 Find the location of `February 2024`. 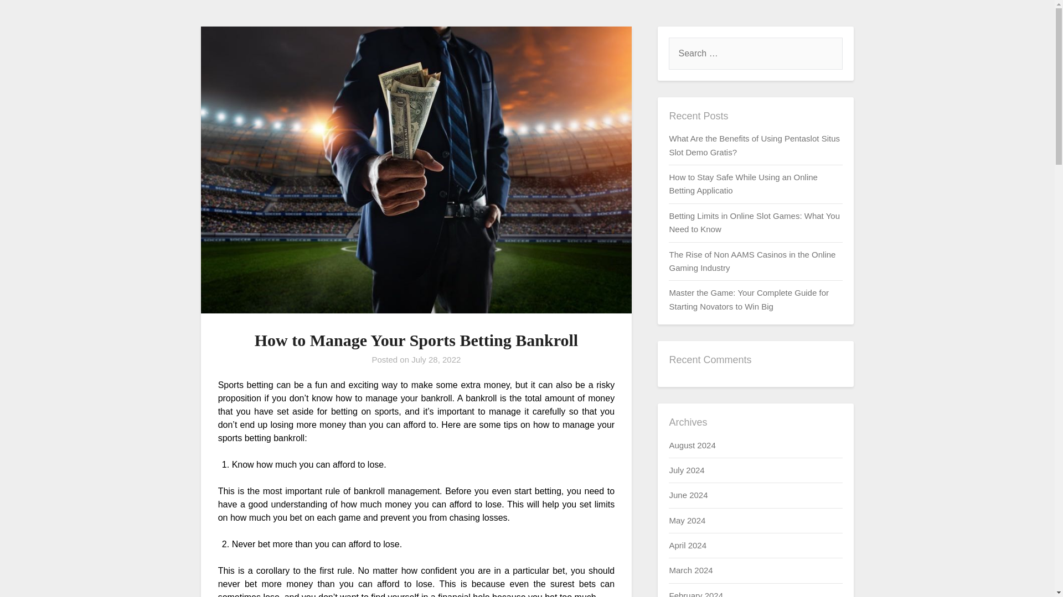

February 2024 is located at coordinates (695, 594).